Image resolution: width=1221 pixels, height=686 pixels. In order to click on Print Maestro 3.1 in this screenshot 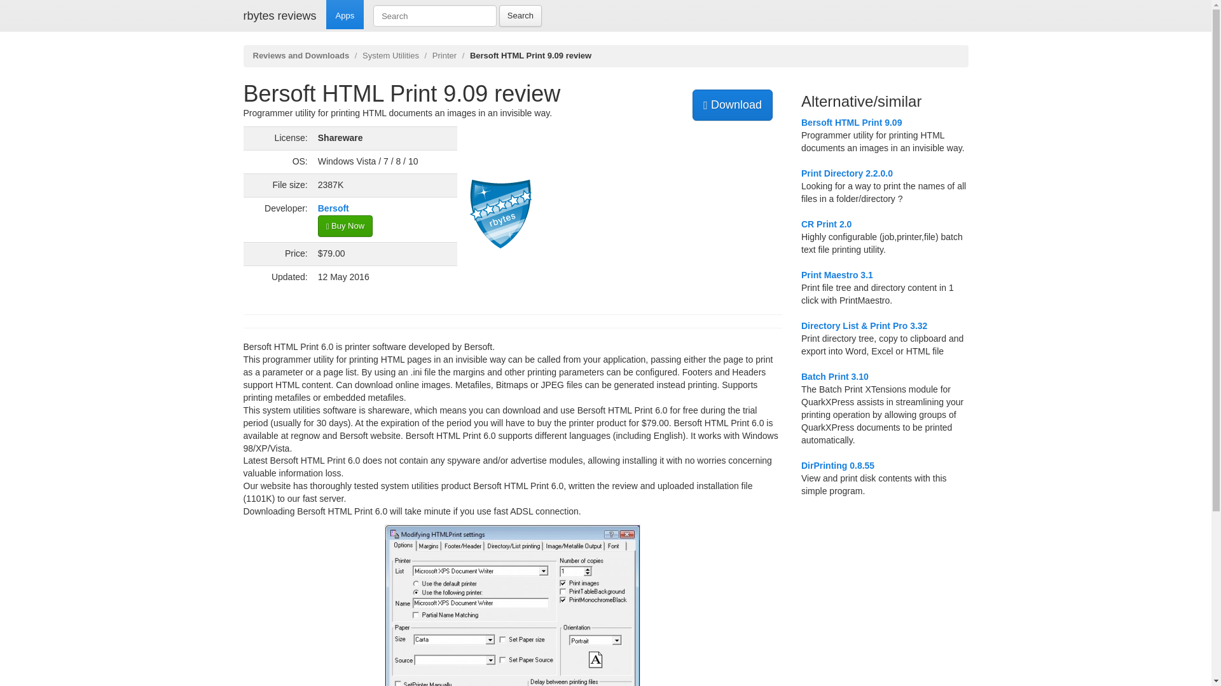, I will do `click(837, 274)`.